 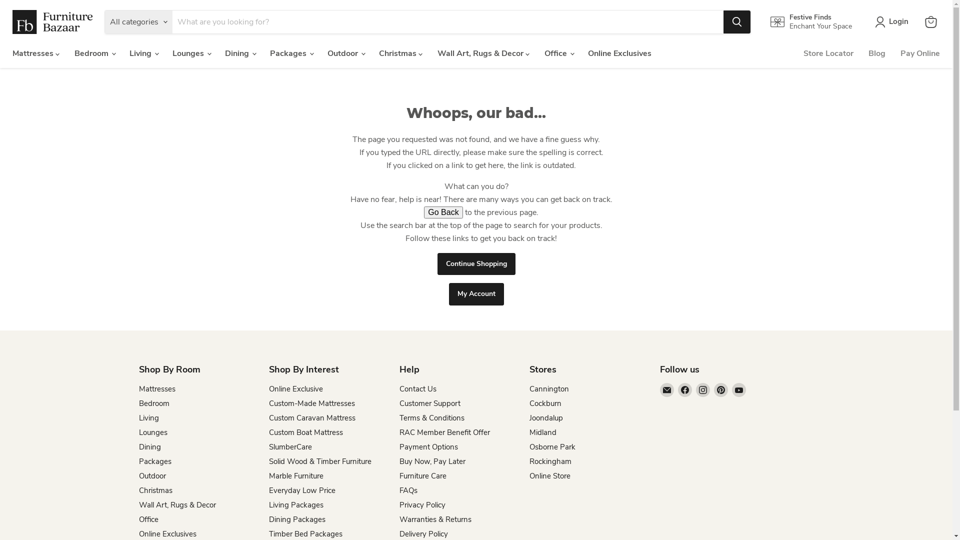 I want to click on Terms & Conditions, so click(x=431, y=418).